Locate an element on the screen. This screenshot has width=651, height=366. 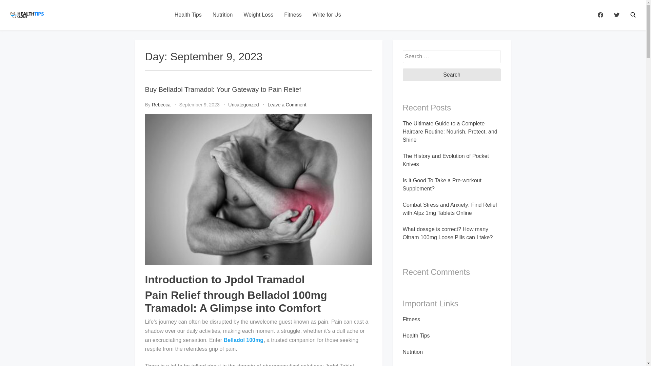
Health Tips Coach is located at coordinates (88, 20).